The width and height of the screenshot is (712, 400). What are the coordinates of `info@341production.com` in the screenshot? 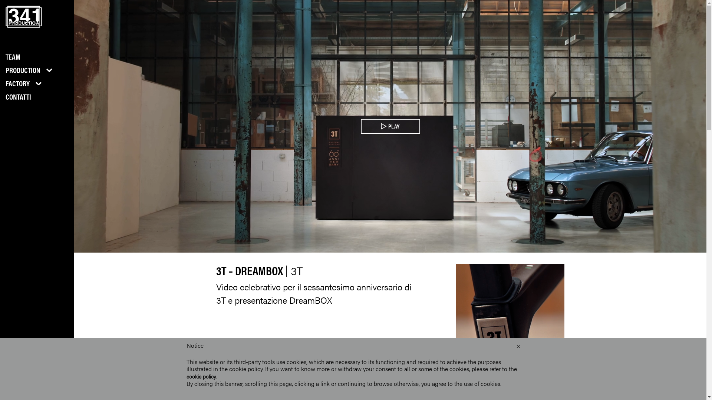 It's located at (31, 369).